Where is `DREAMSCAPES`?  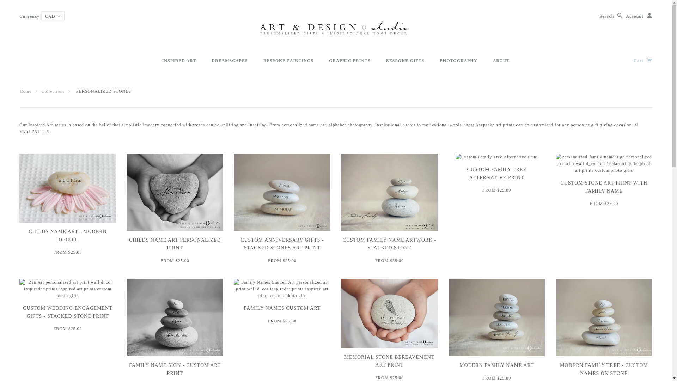 DREAMSCAPES is located at coordinates (230, 61).